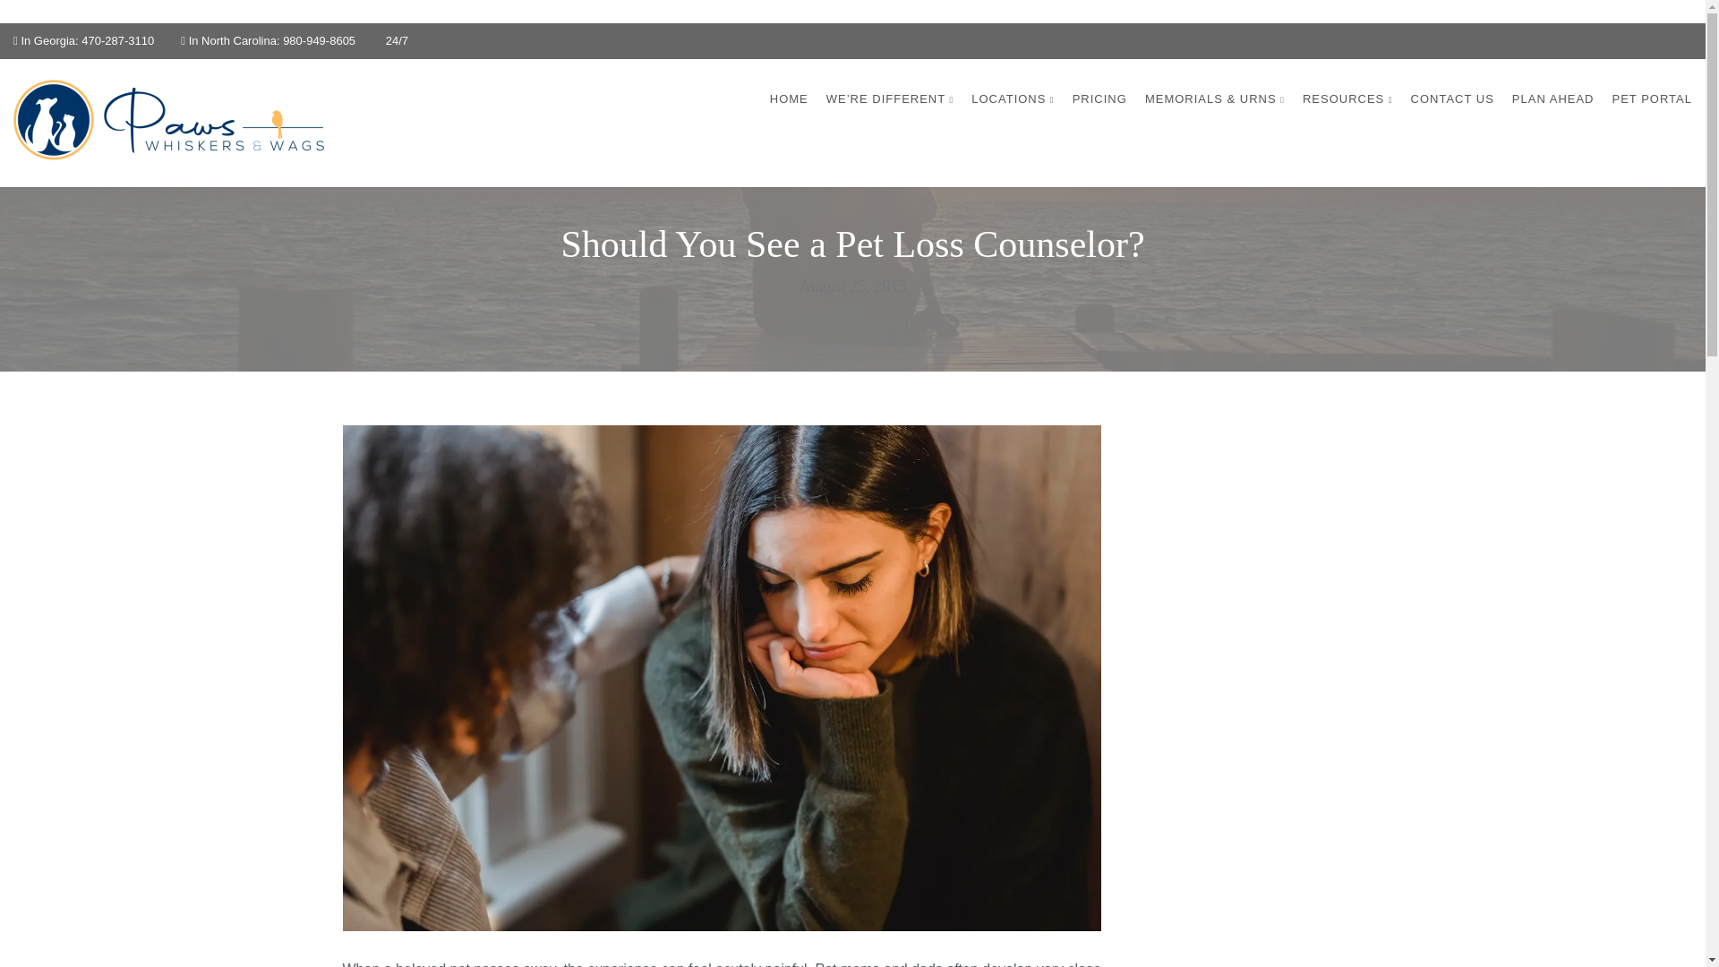 Image resolution: width=1719 pixels, height=967 pixels. Describe the element at coordinates (1347, 98) in the screenshot. I see `RESOURCES` at that location.